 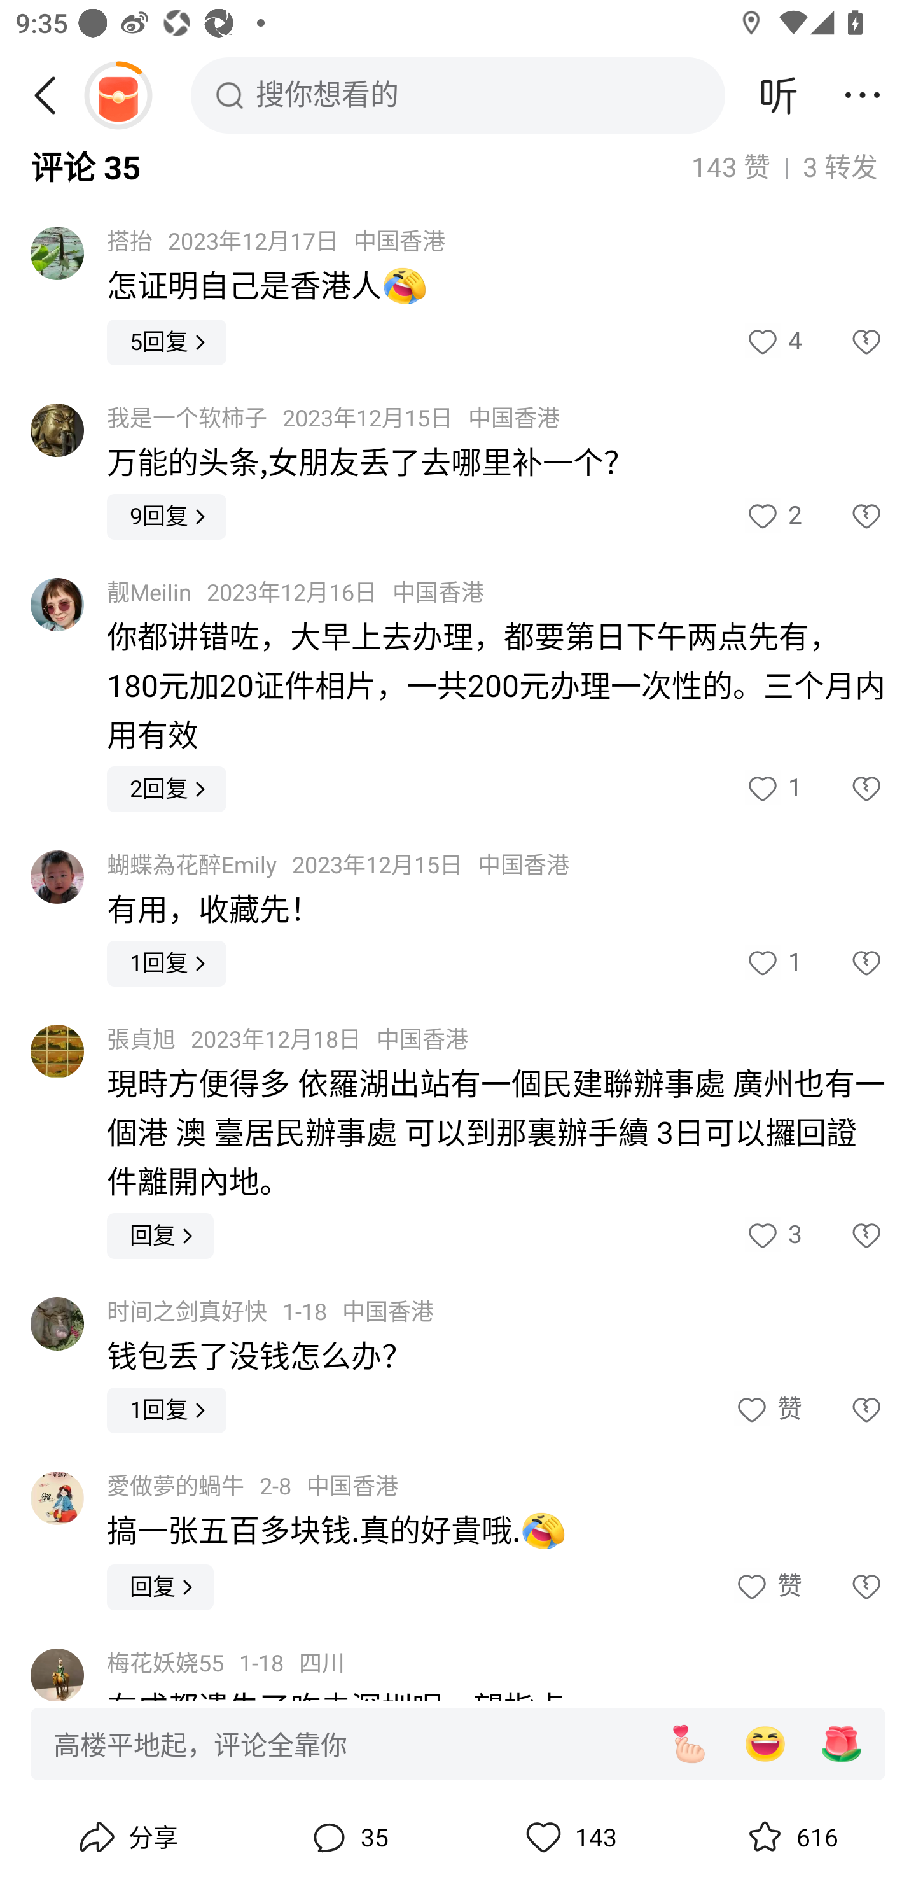 I want to click on 踩, so click(x=843, y=1236).